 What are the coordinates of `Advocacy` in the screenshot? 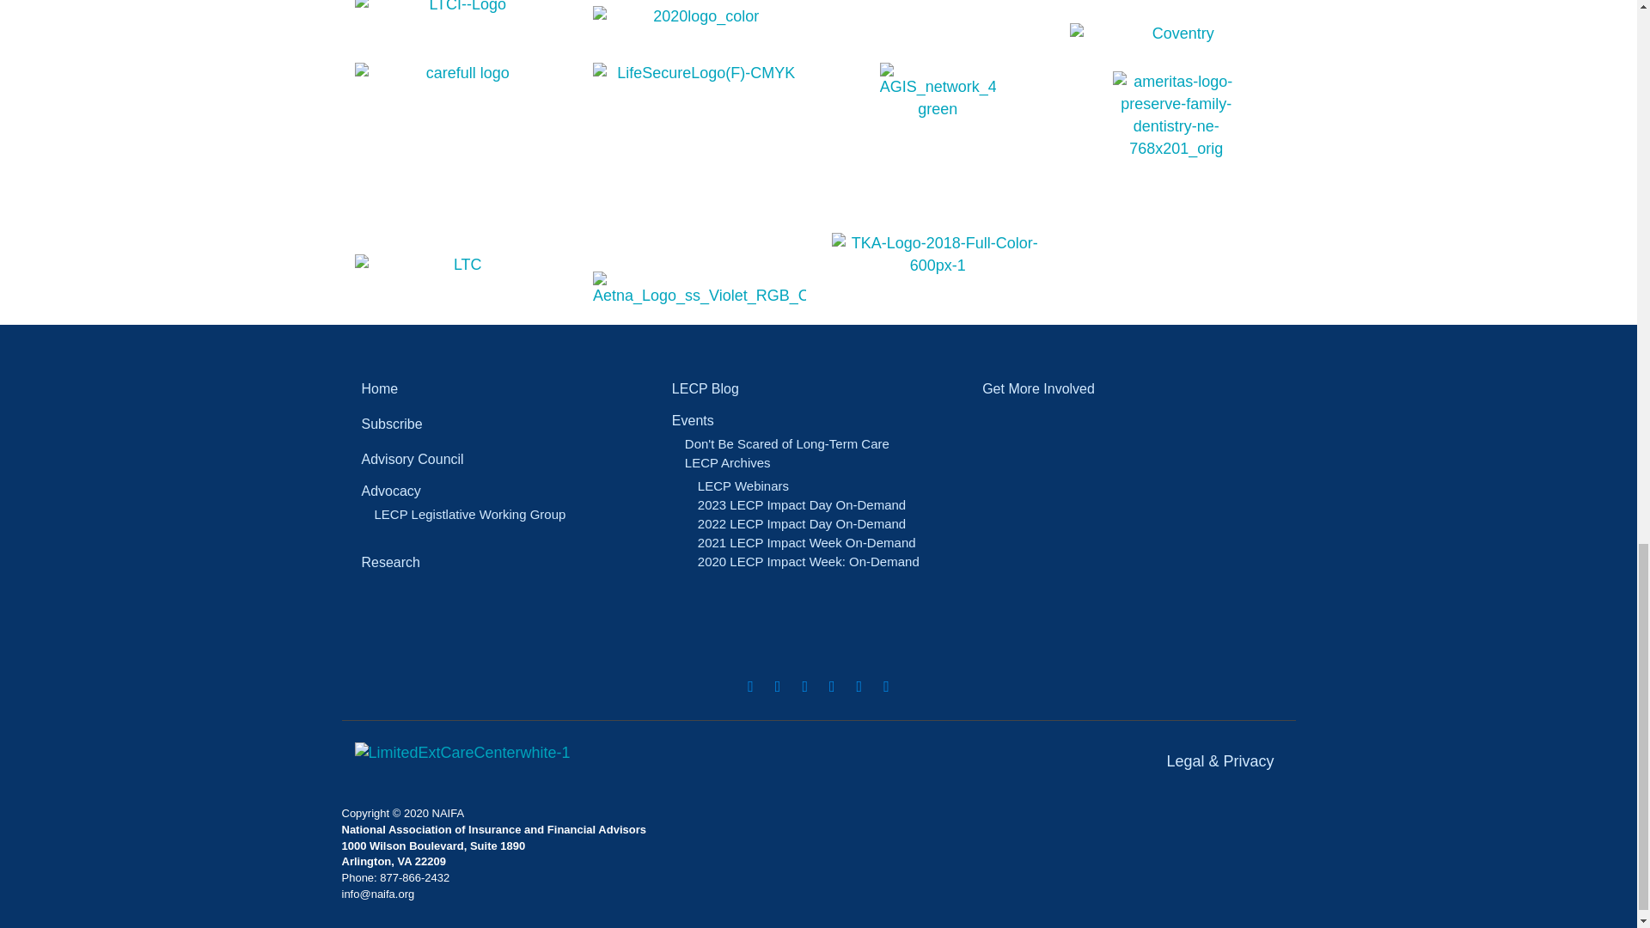 It's located at (507, 490).